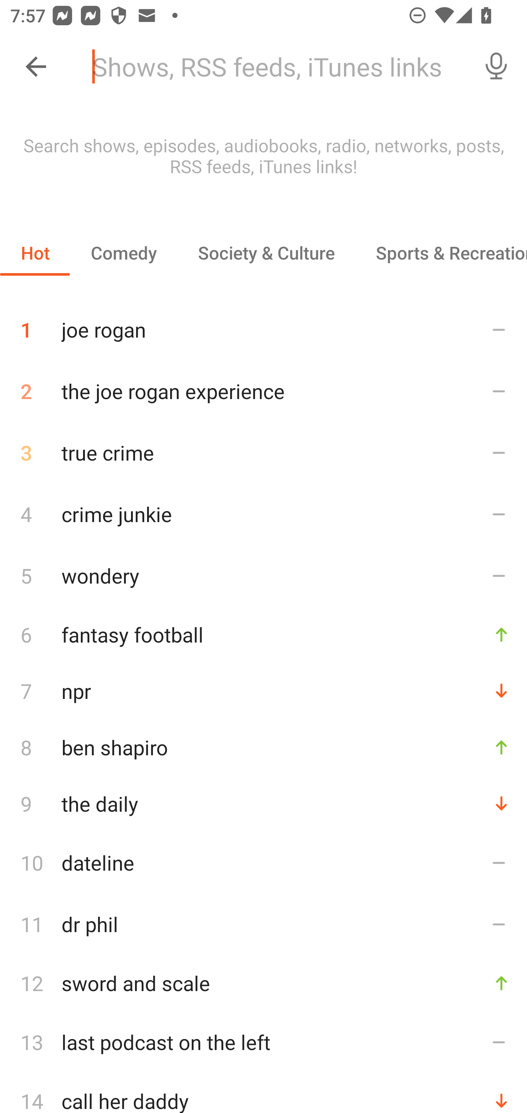 Image resolution: width=527 pixels, height=1113 pixels. What do you see at coordinates (263, 575) in the screenshot?
I see `5 wondery` at bounding box center [263, 575].